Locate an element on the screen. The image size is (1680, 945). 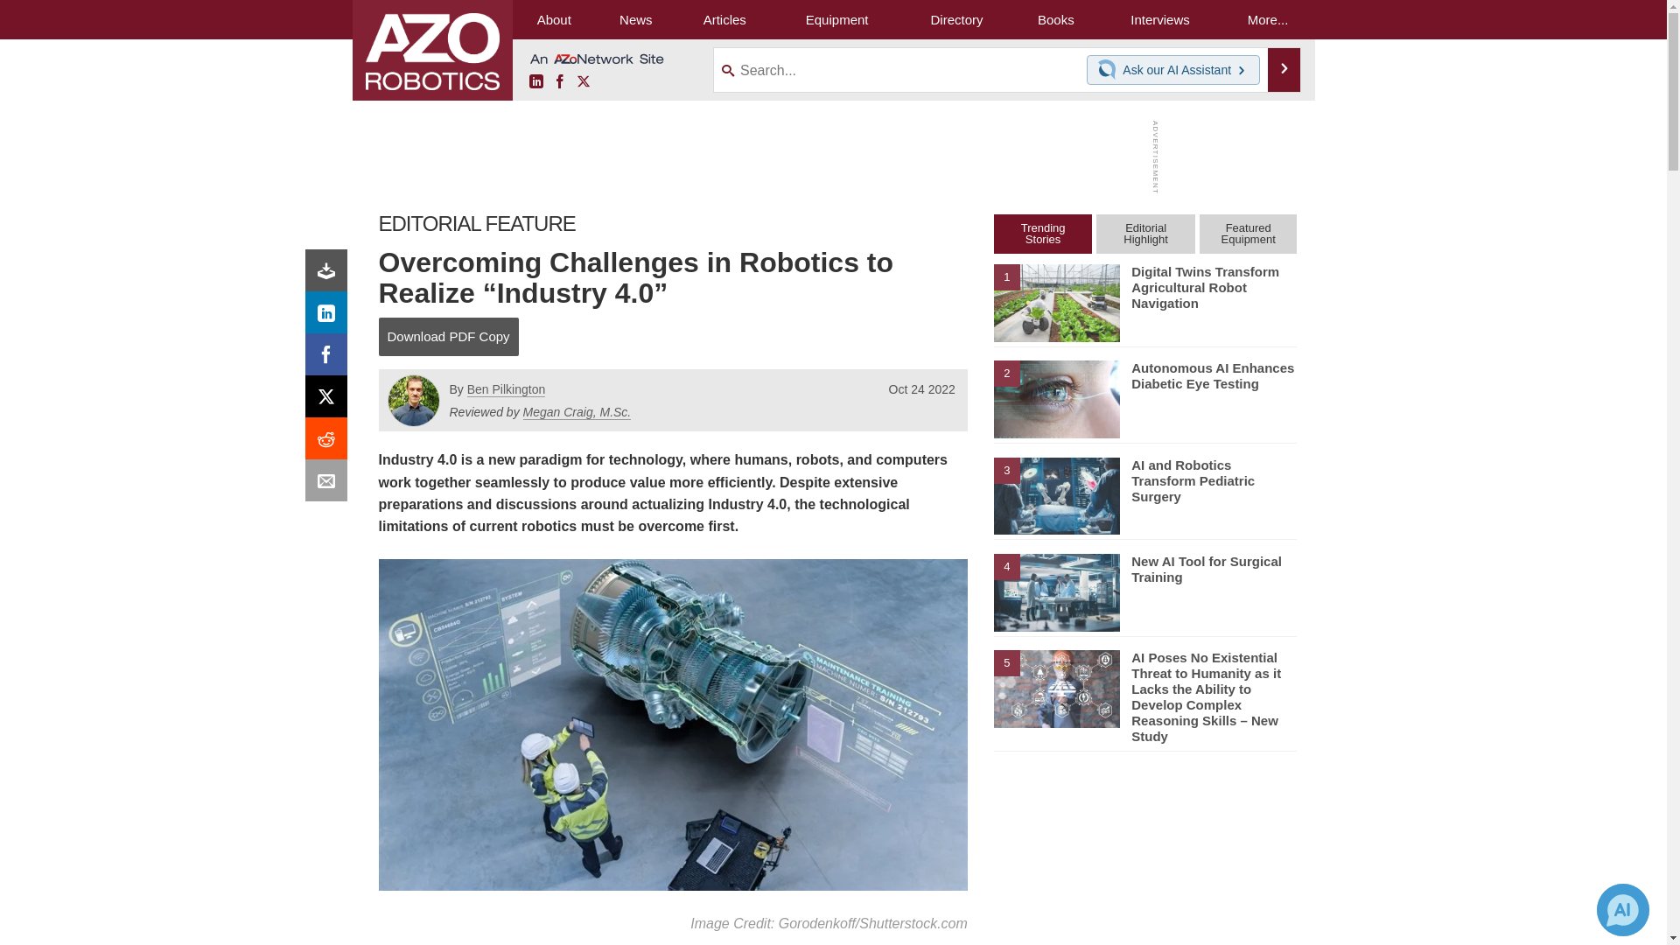
News is located at coordinates (636, 19).